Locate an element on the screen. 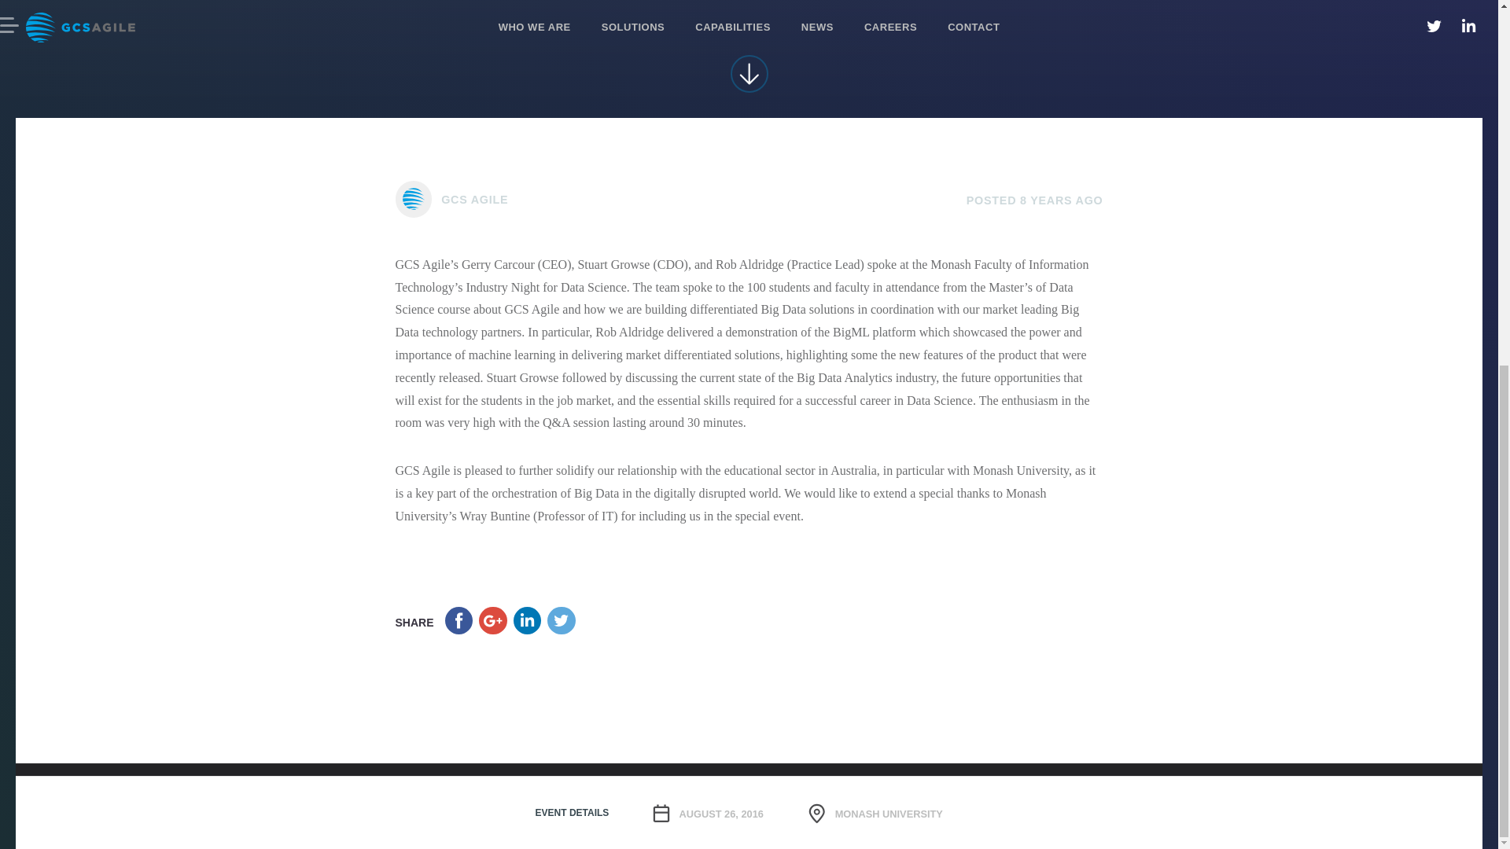 The image size is (1510, 849). Facebook Share is located at coordinates (459, 621).